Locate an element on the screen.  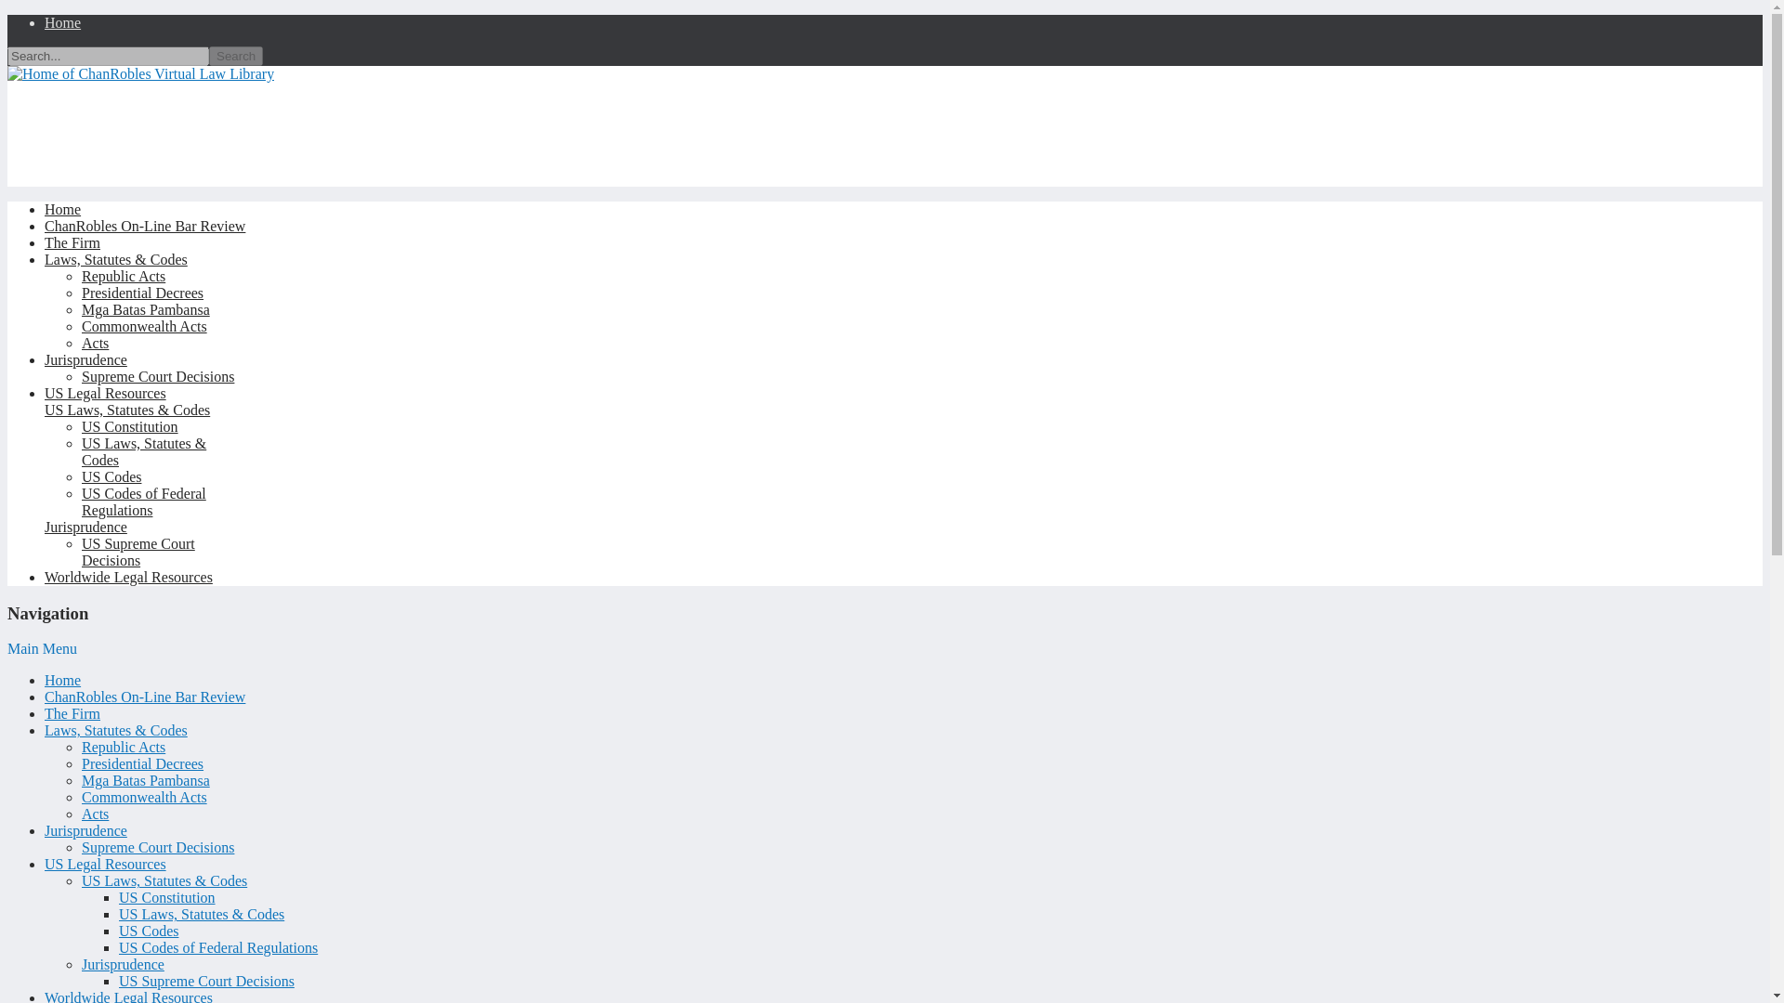
Search... is located at coordinates (108, 56).